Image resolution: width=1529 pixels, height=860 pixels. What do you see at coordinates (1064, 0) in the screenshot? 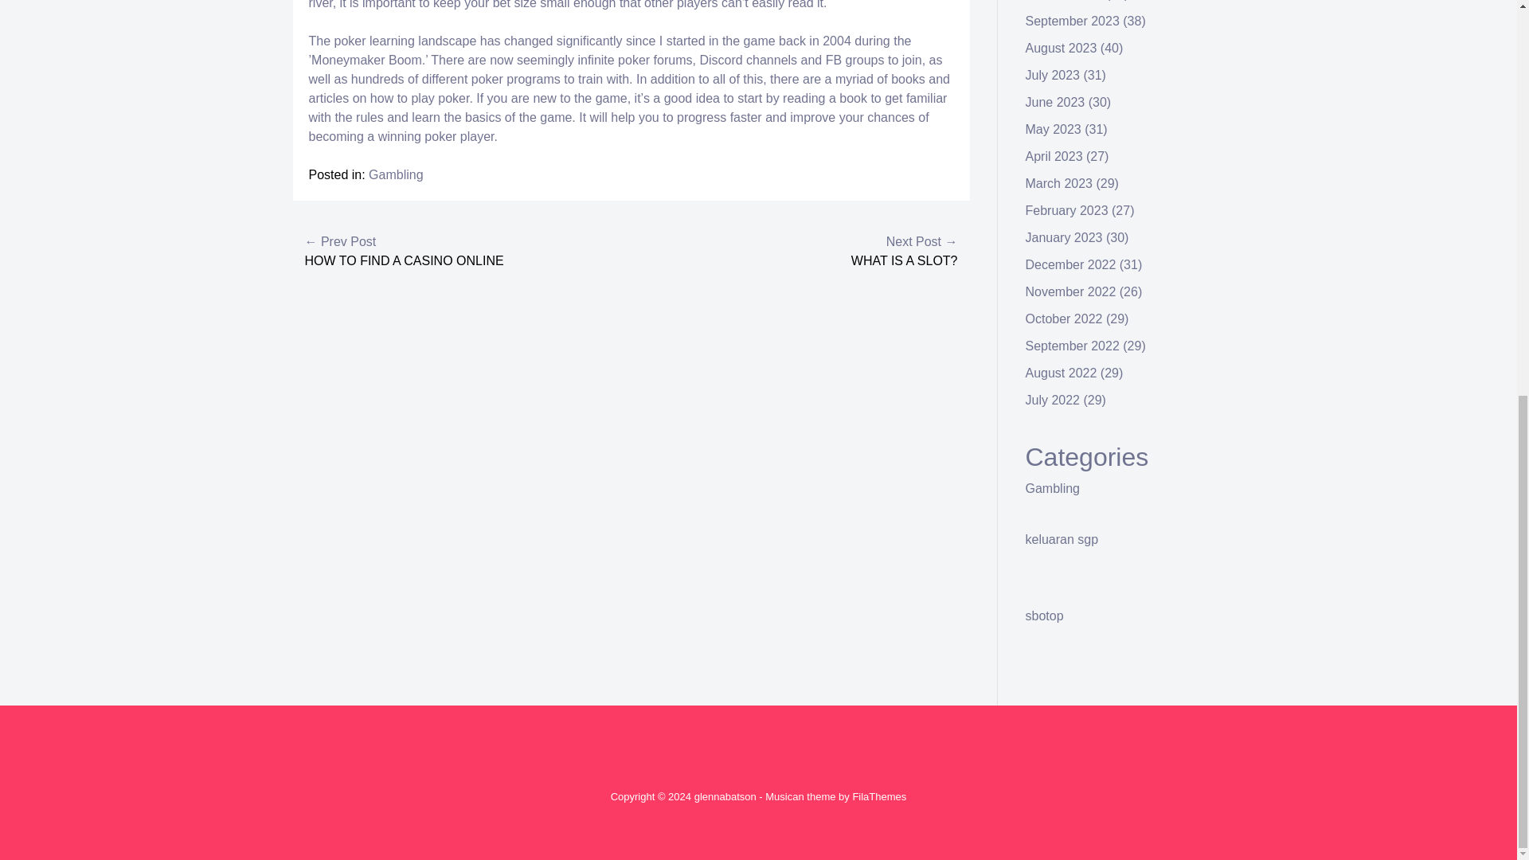
I see `October 2023` at bounding box center [1064, 0].